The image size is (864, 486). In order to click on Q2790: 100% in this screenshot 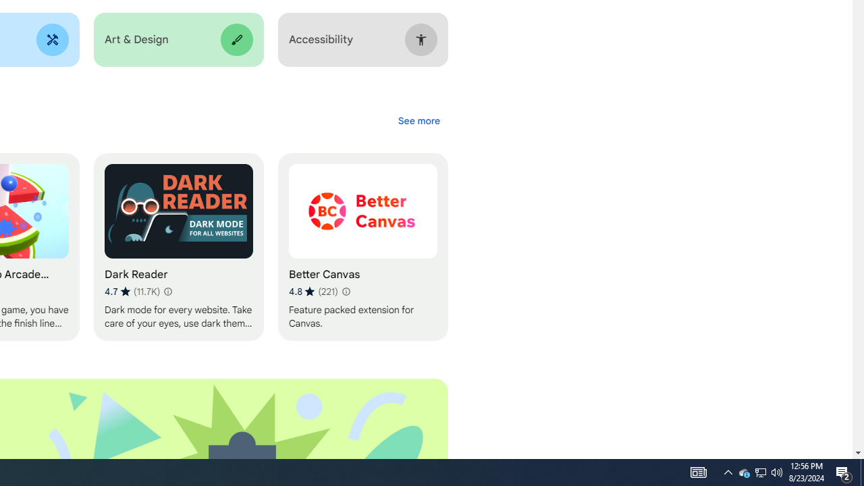, I will do `click(178, 40)`.